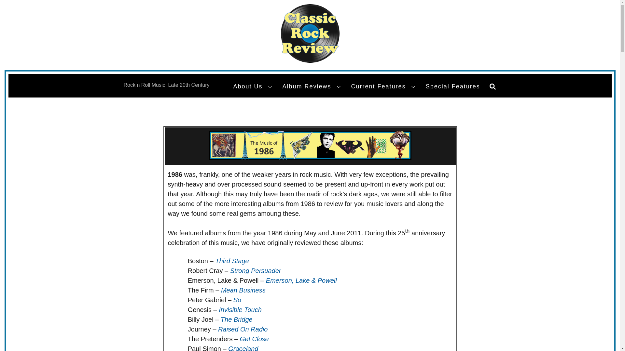  I want to click on Current Features, so click(384, 86).